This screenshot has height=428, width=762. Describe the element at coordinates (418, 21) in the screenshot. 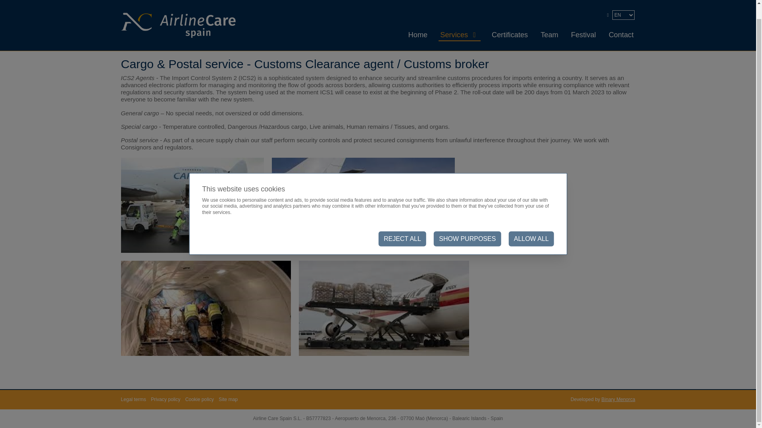

I see `Home` at that location.